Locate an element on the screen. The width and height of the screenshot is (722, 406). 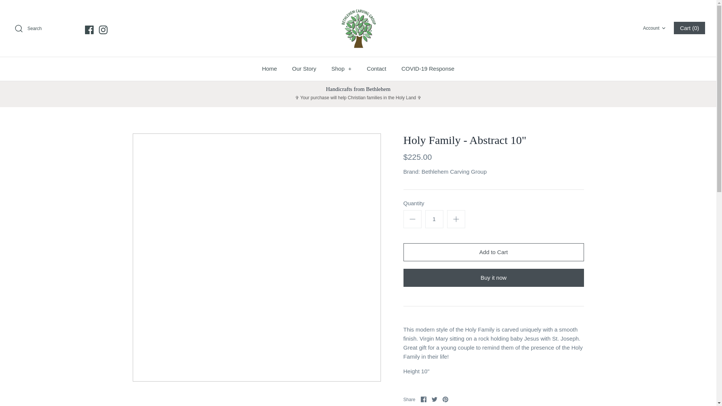
Down is located at coordinates (664, 28).